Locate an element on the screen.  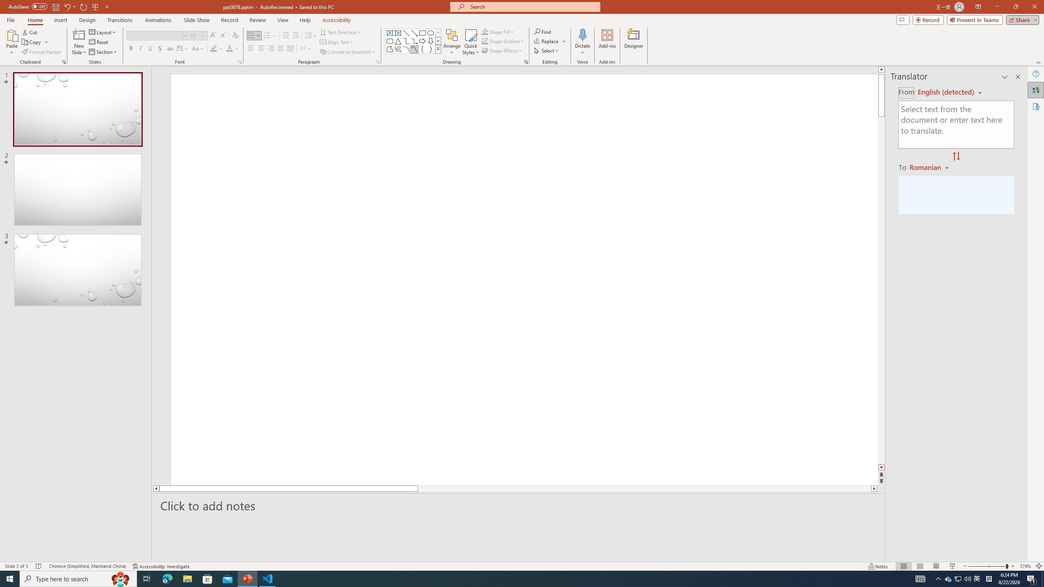
Font Color is located at coordinates (232, 49).